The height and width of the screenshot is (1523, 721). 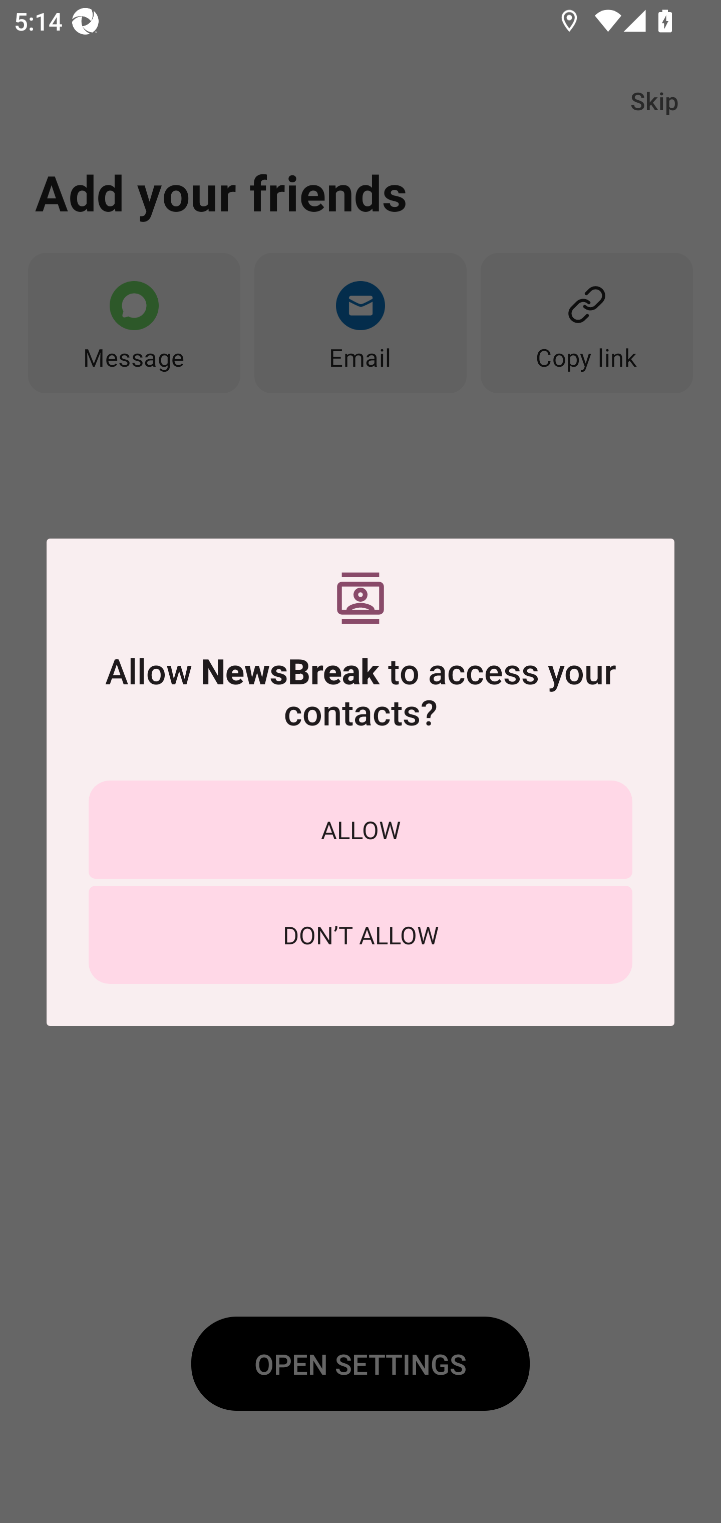 What do you see at coordinates (360, 935) in the screenshot?
I see `DON’T ALLOW` at bounding box center [360, 935].